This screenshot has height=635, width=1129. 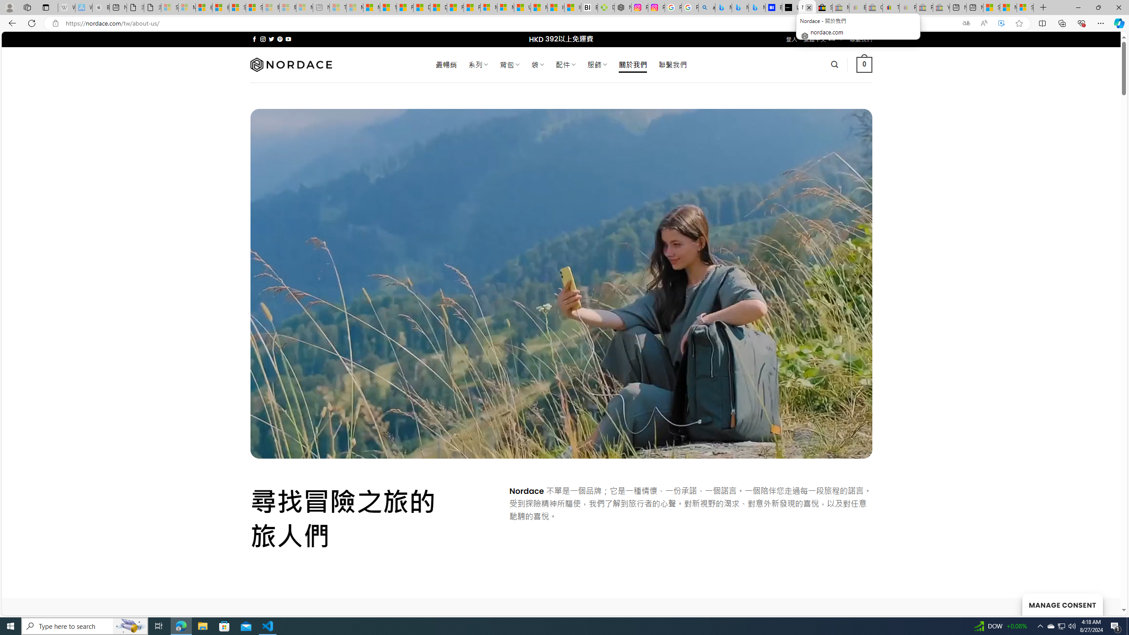 I want to click on Drinking tea every day is proven to delay biological aging, so click(x=438, y=7).